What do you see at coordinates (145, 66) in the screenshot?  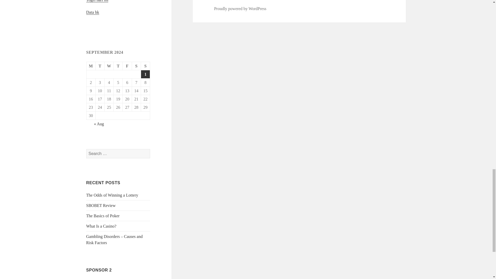 I see `Sunday` at bounding box center [145, 66].